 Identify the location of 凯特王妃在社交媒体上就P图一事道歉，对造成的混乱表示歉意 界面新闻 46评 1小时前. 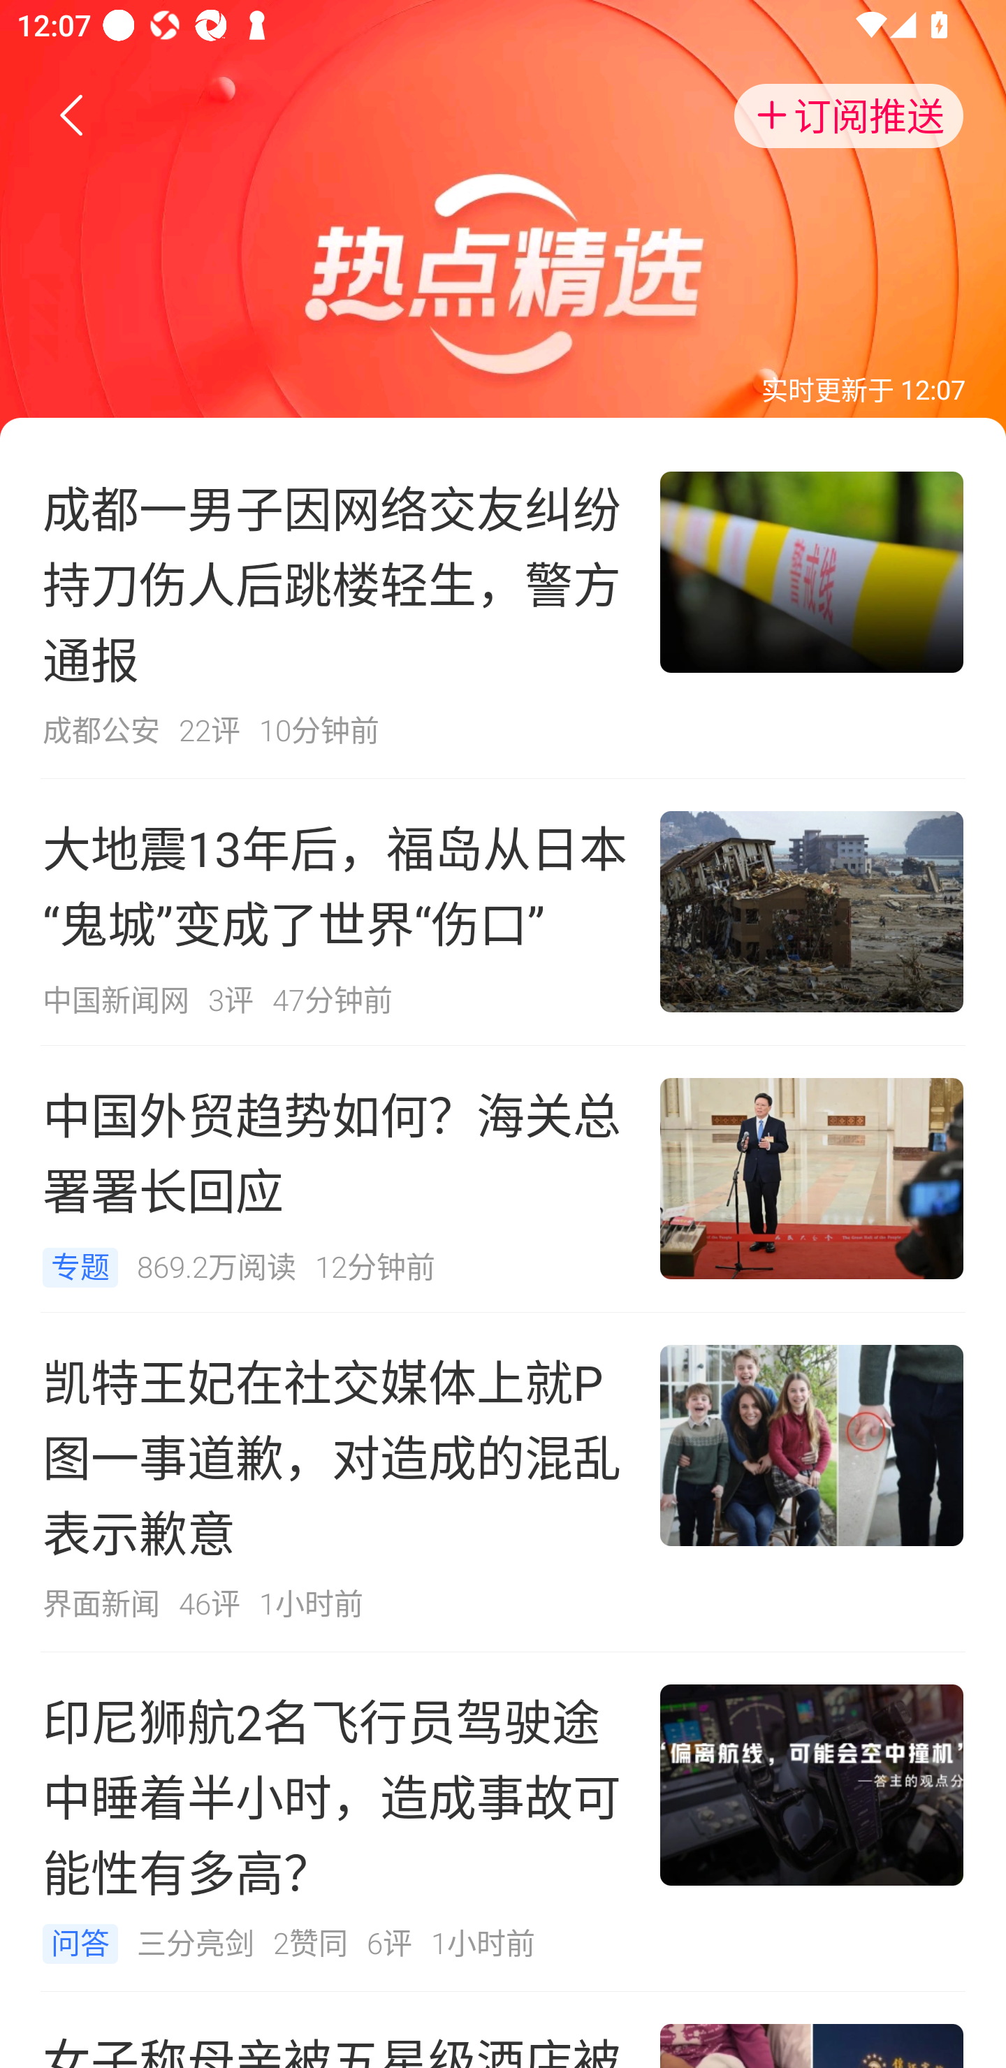
(503, 1483).